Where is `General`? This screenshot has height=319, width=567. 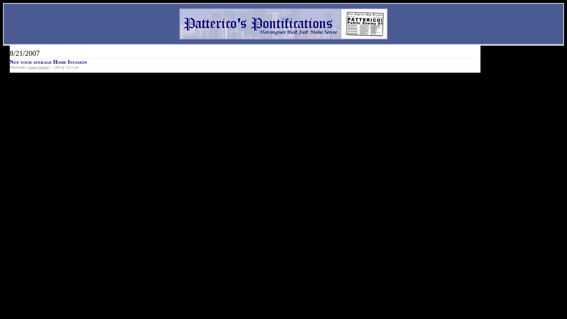 General is located at coordinates (43, 67).